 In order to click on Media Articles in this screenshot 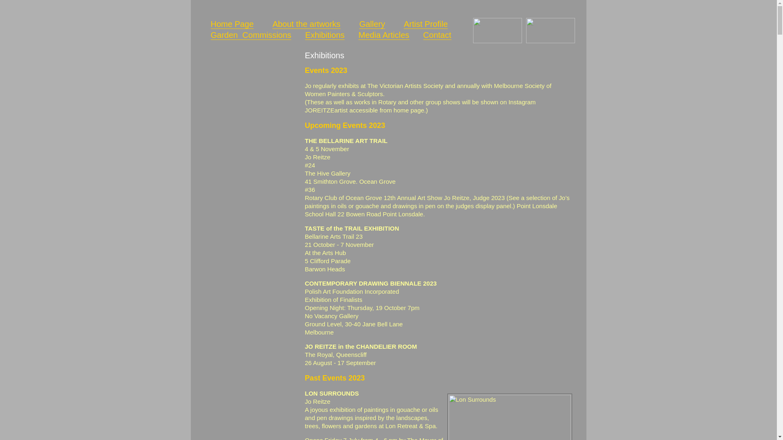, I will do `click(384, 35)`.